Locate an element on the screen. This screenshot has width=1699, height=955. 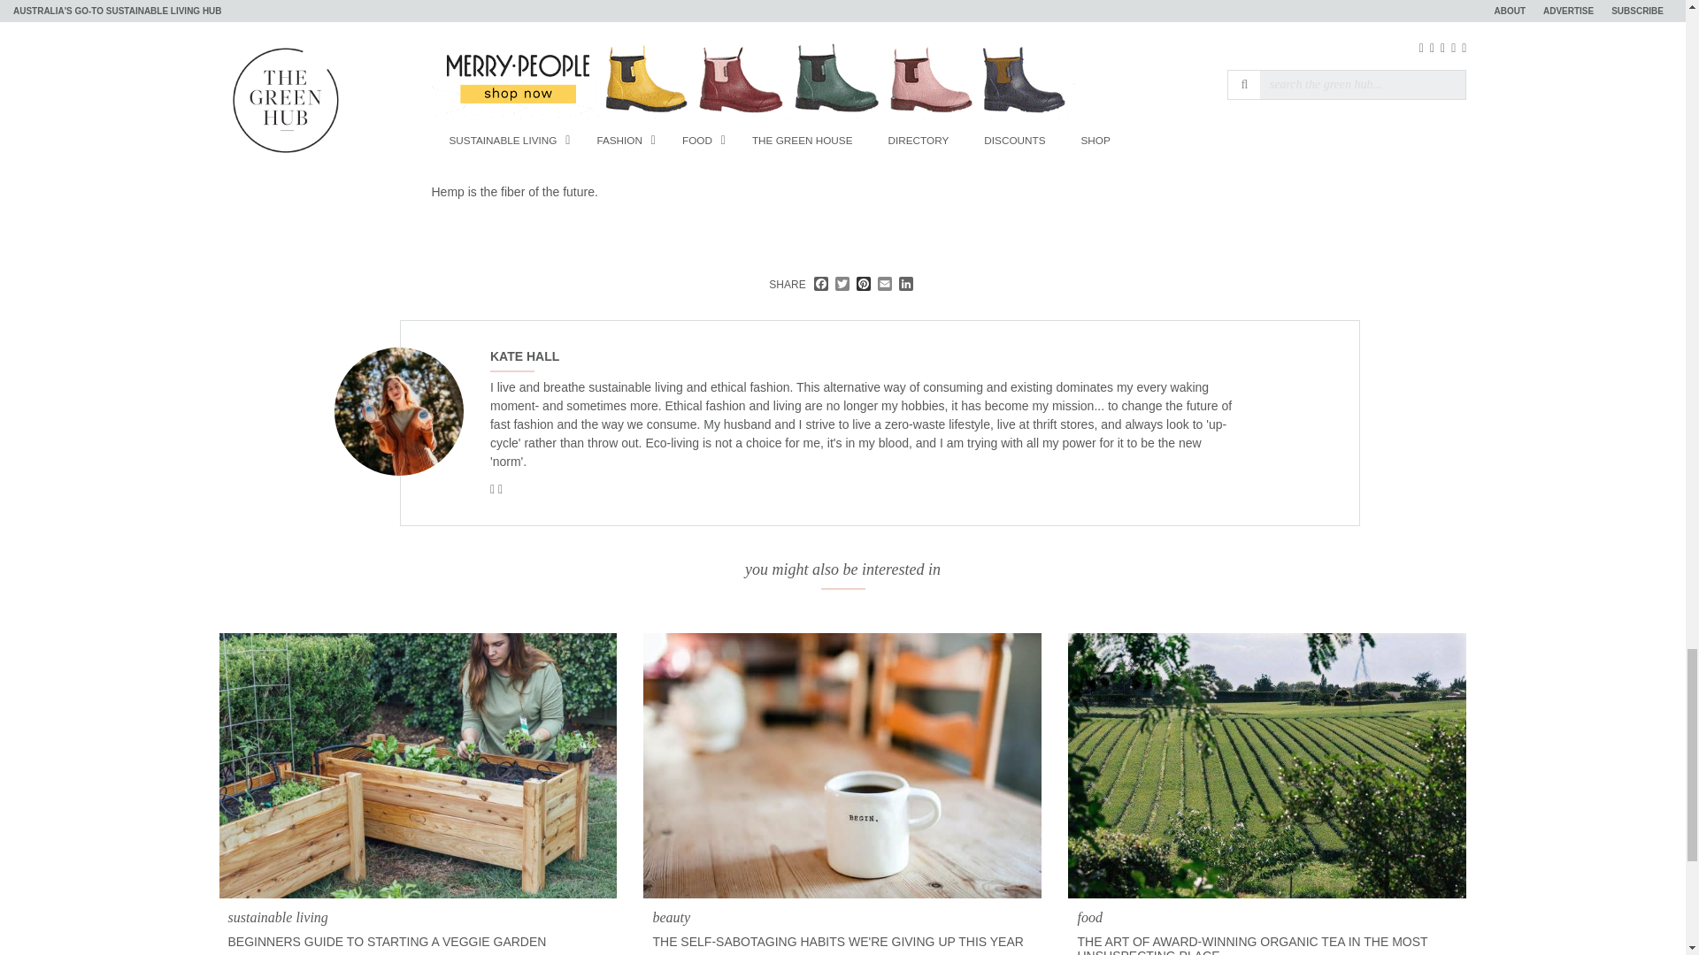
Facebook is located at coordinates (821, 285).